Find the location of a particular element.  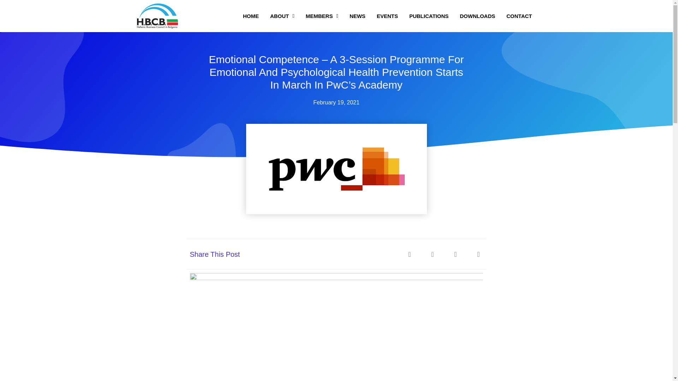

CONTACT is located at coordinates (519, 16).